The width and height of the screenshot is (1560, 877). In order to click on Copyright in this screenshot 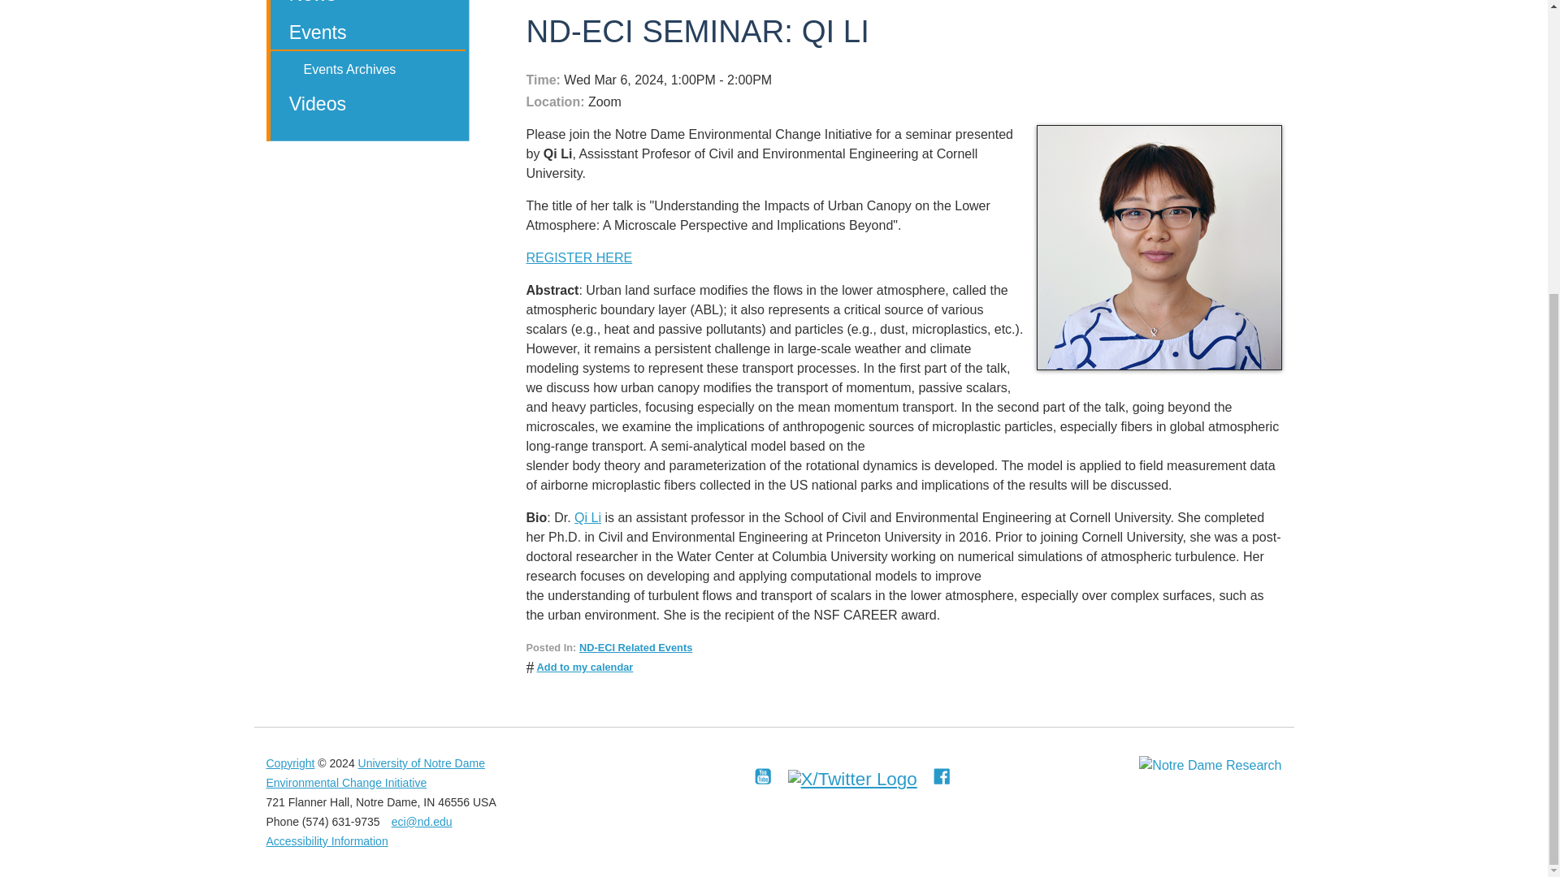, I will do `click(291, 763)`.